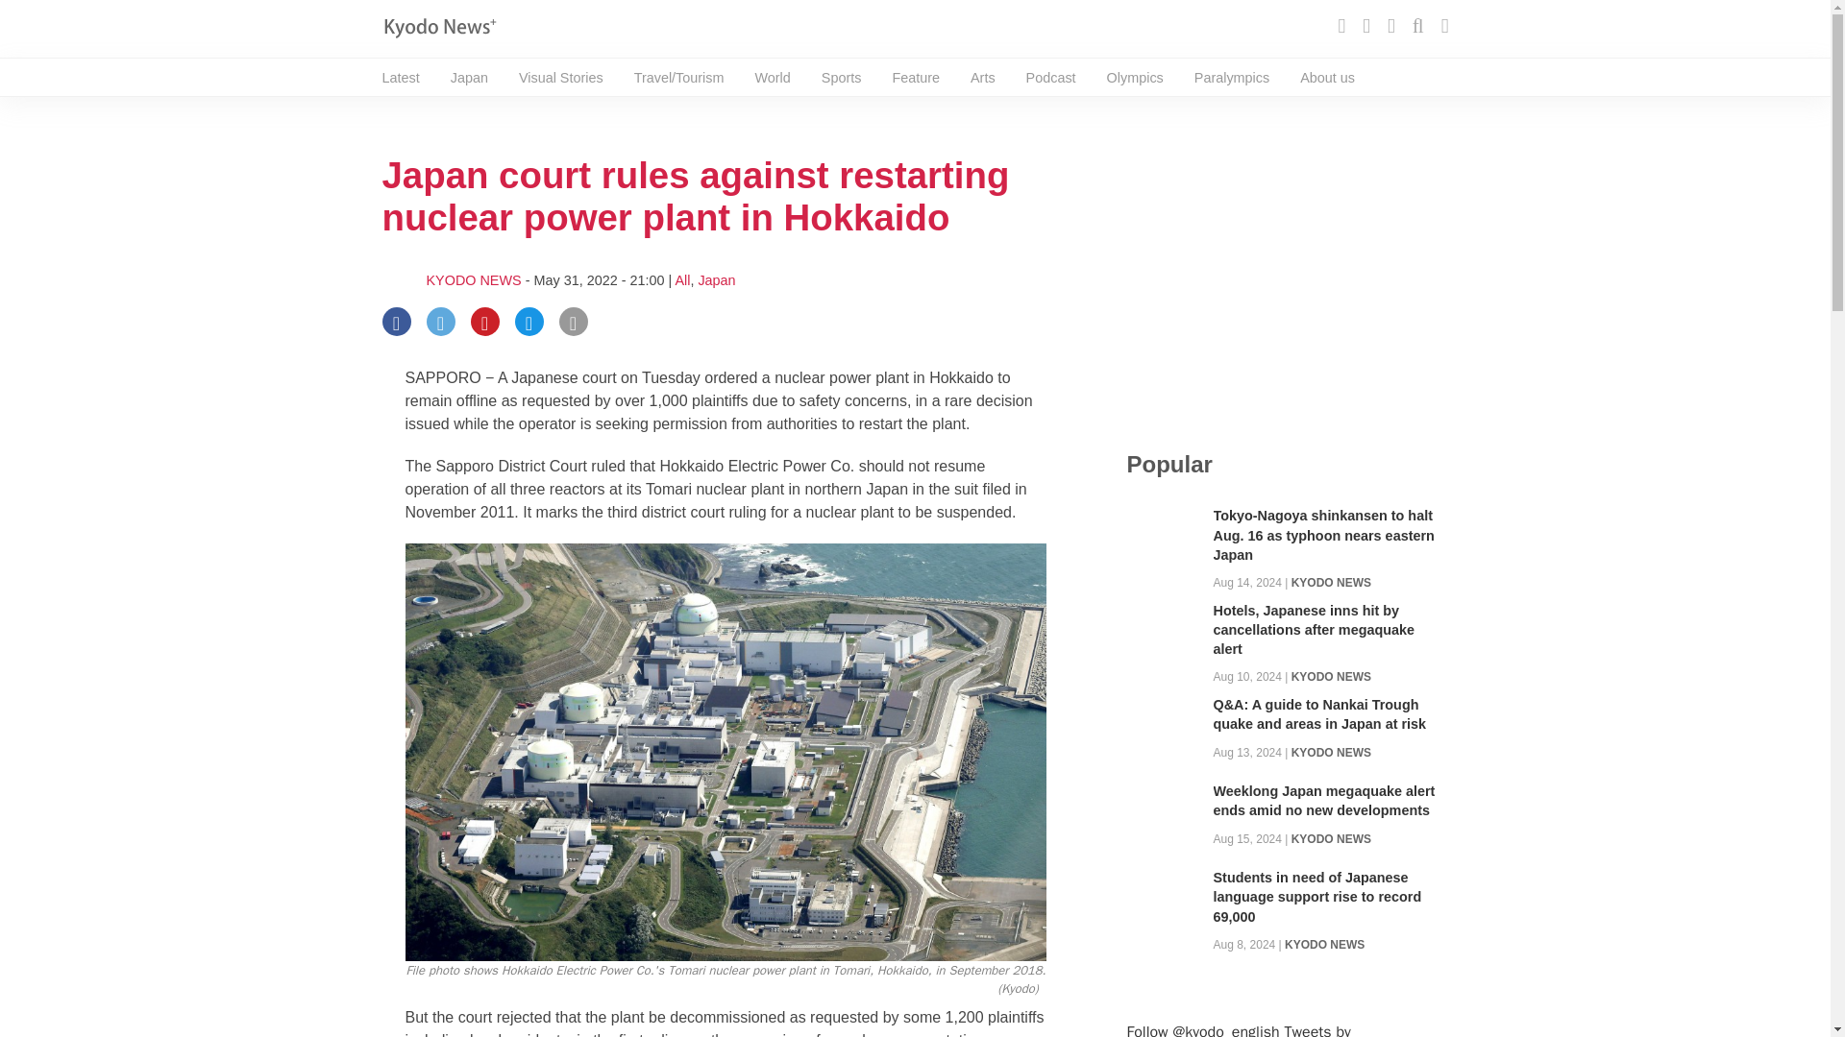 Image resolution: width=1845 pixels, height=1037 pixels. I want to click on Japan, so click(715, 280).